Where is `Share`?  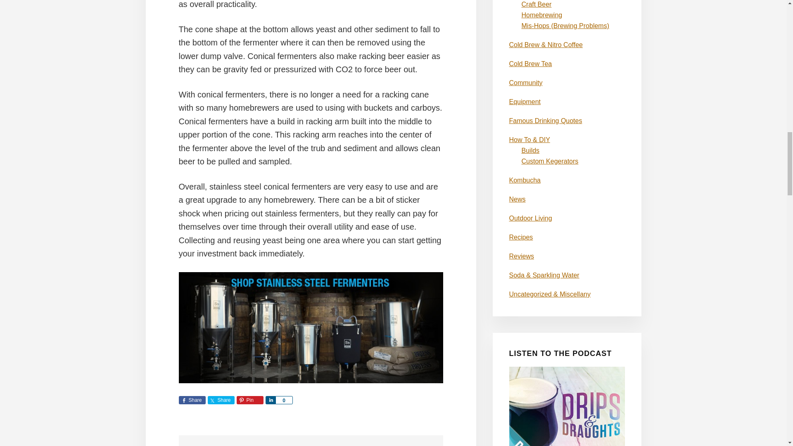 Share is located at coordinates (192, 400).